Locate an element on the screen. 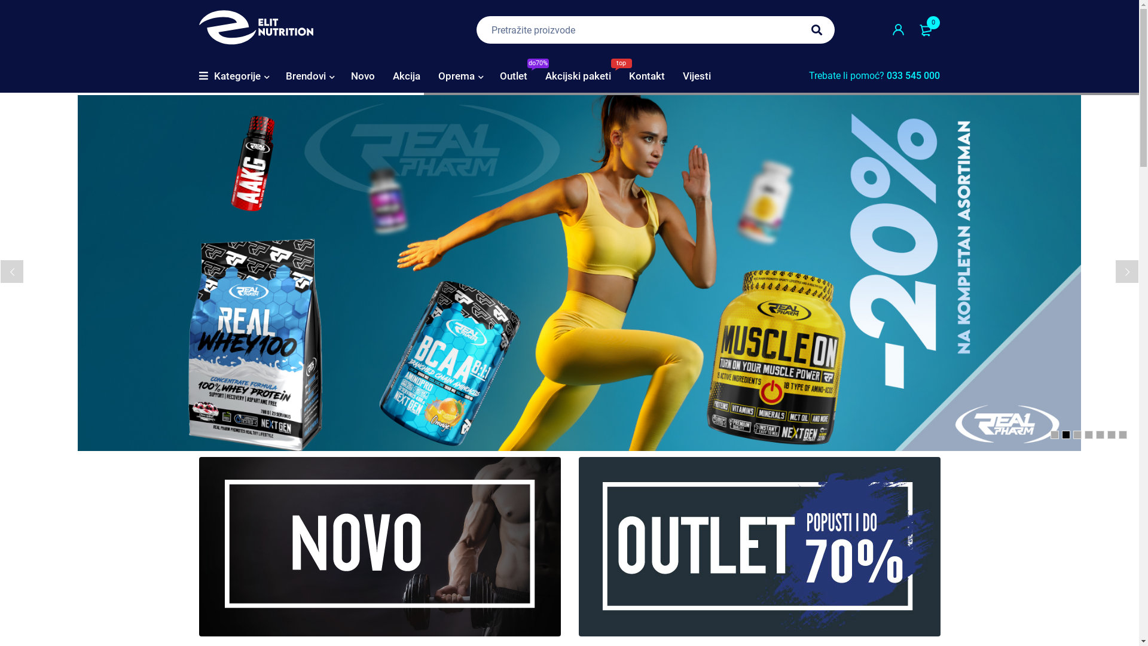  Outlet
do70% is located at coordinates (514, 76).